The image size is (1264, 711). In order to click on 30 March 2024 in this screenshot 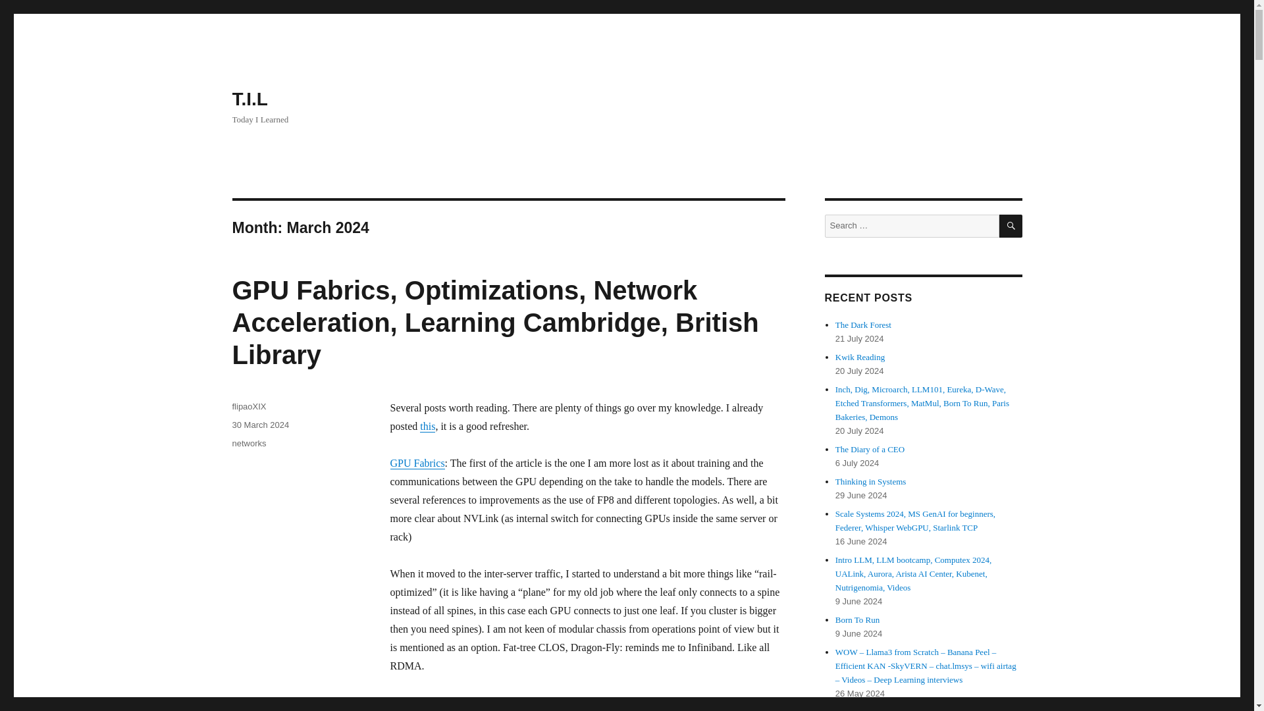, I will do `click(260, 425)`.